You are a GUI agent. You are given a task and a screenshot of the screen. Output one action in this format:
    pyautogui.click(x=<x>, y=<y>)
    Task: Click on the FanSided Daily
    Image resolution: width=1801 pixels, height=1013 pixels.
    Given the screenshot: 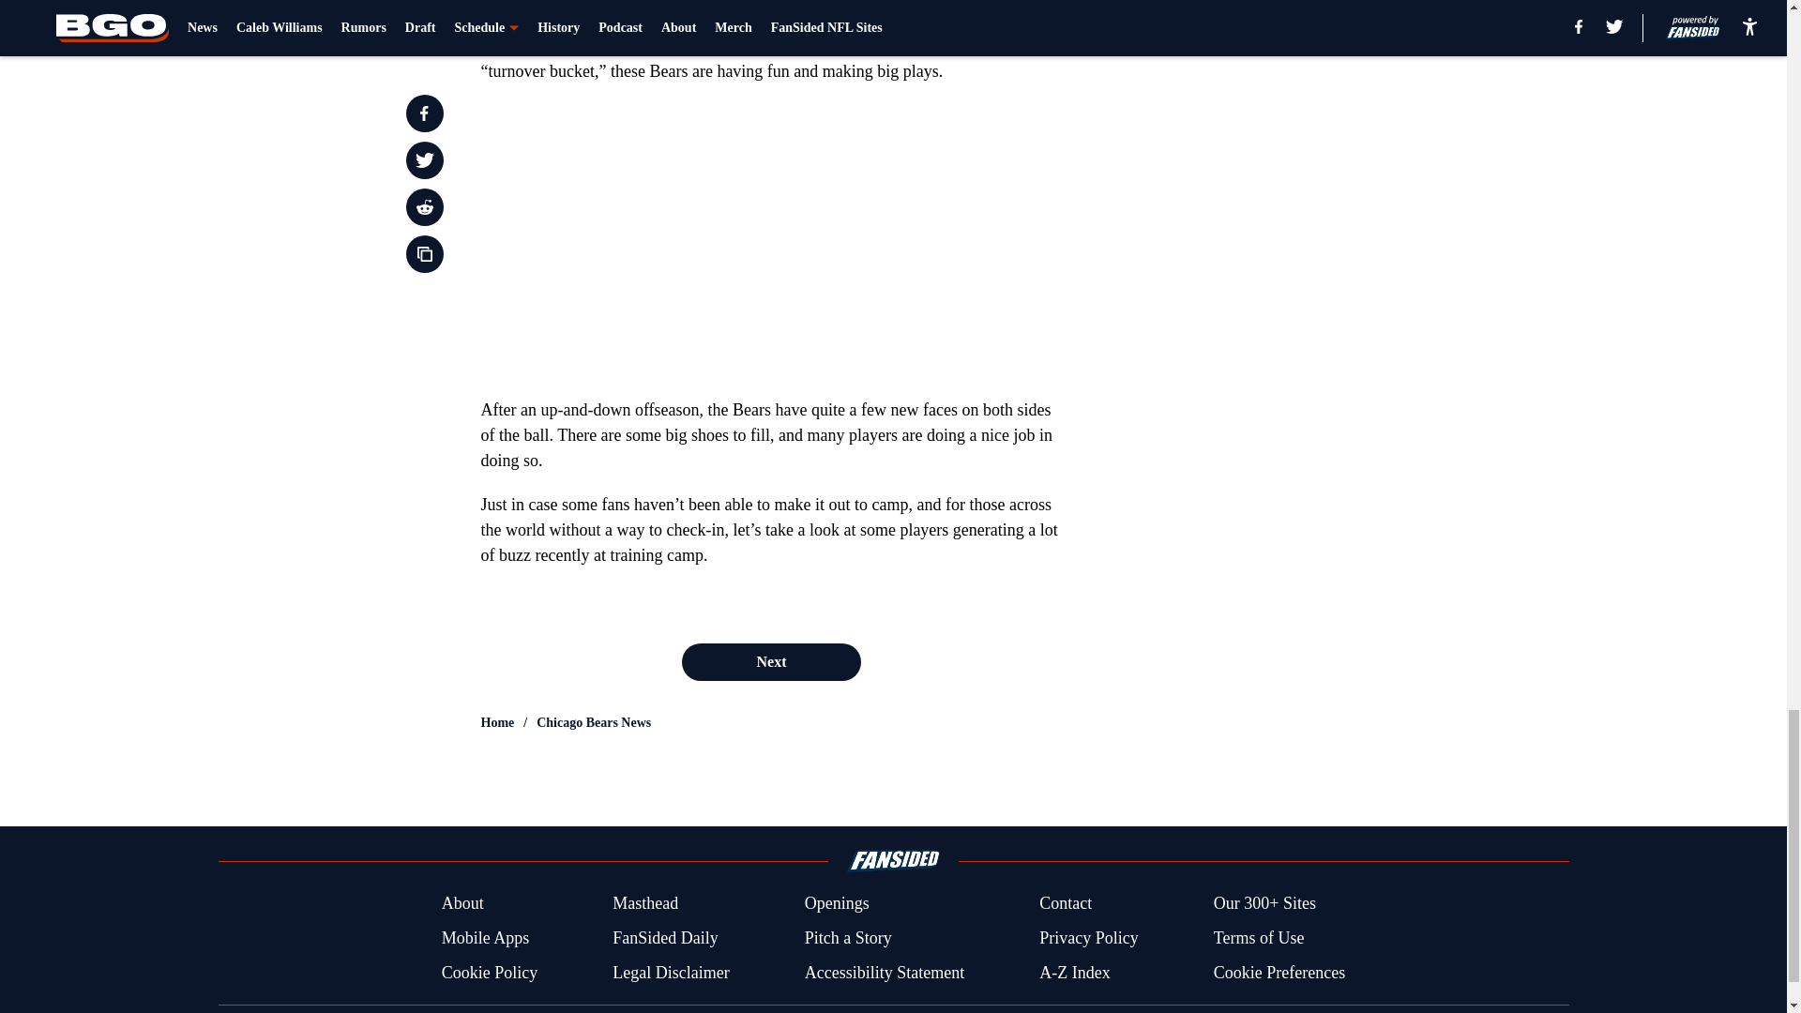 What is the action you would take?
    pyautogui.click(x=665, y=938)
    